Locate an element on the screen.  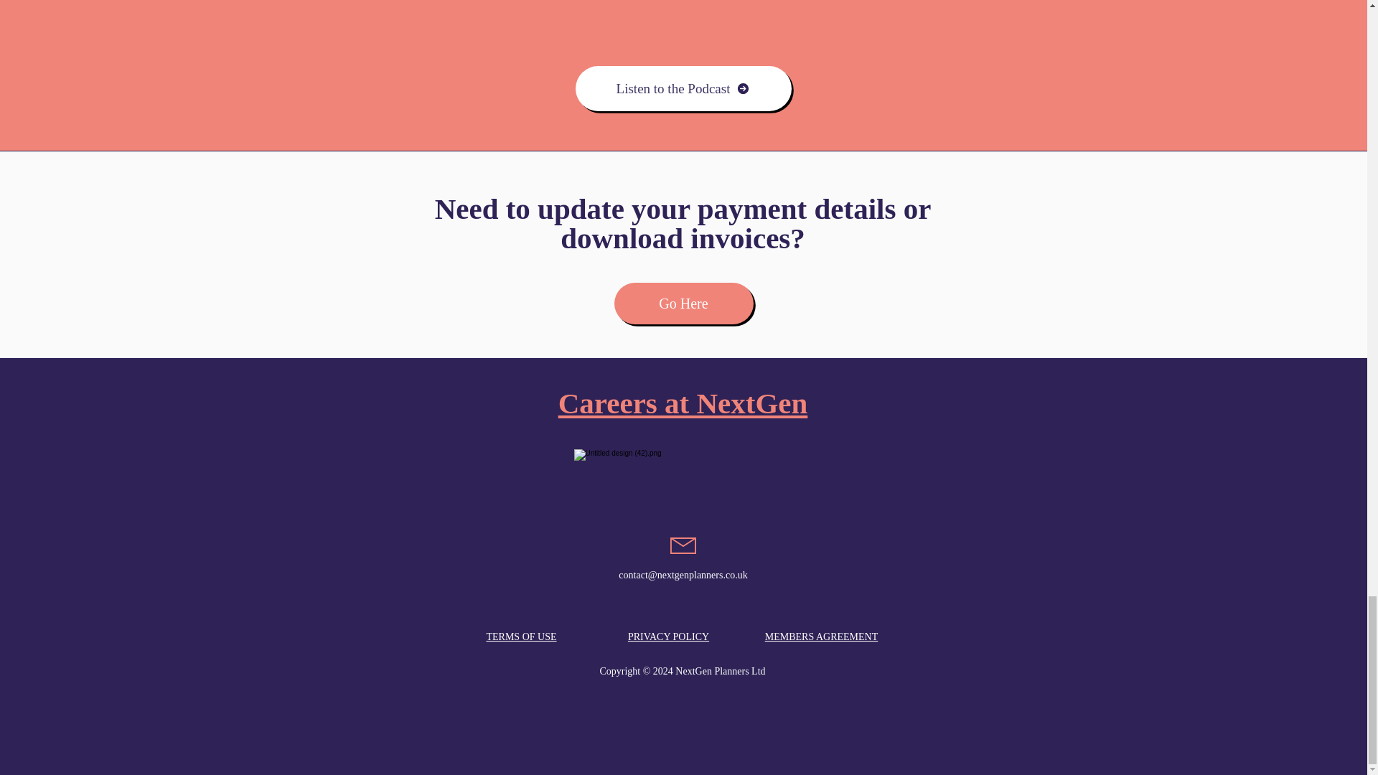
TERMS OF USE is located at coordinates (521, 637).